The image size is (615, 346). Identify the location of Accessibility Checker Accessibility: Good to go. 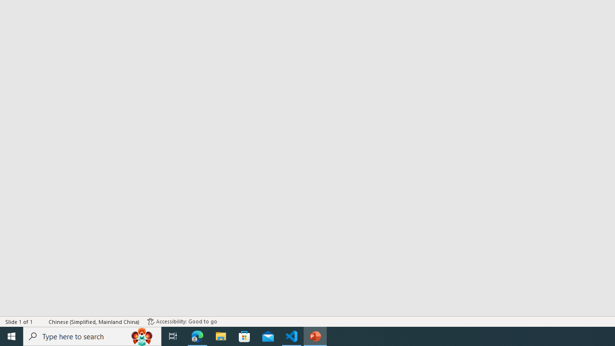
(182, 321).